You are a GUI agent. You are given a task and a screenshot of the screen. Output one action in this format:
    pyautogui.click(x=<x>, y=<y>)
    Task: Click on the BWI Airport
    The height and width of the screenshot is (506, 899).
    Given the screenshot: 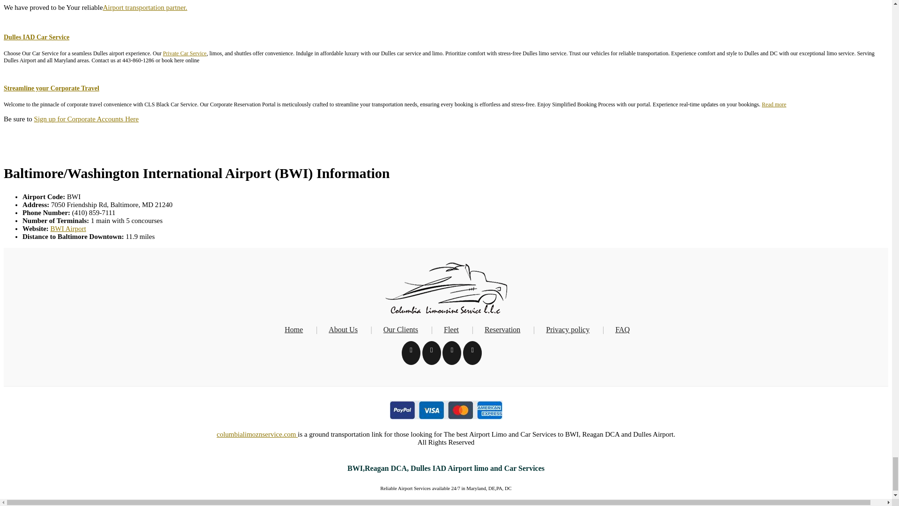 What is the action you would take?
    pyautogui.click(x=68, y=228)
    